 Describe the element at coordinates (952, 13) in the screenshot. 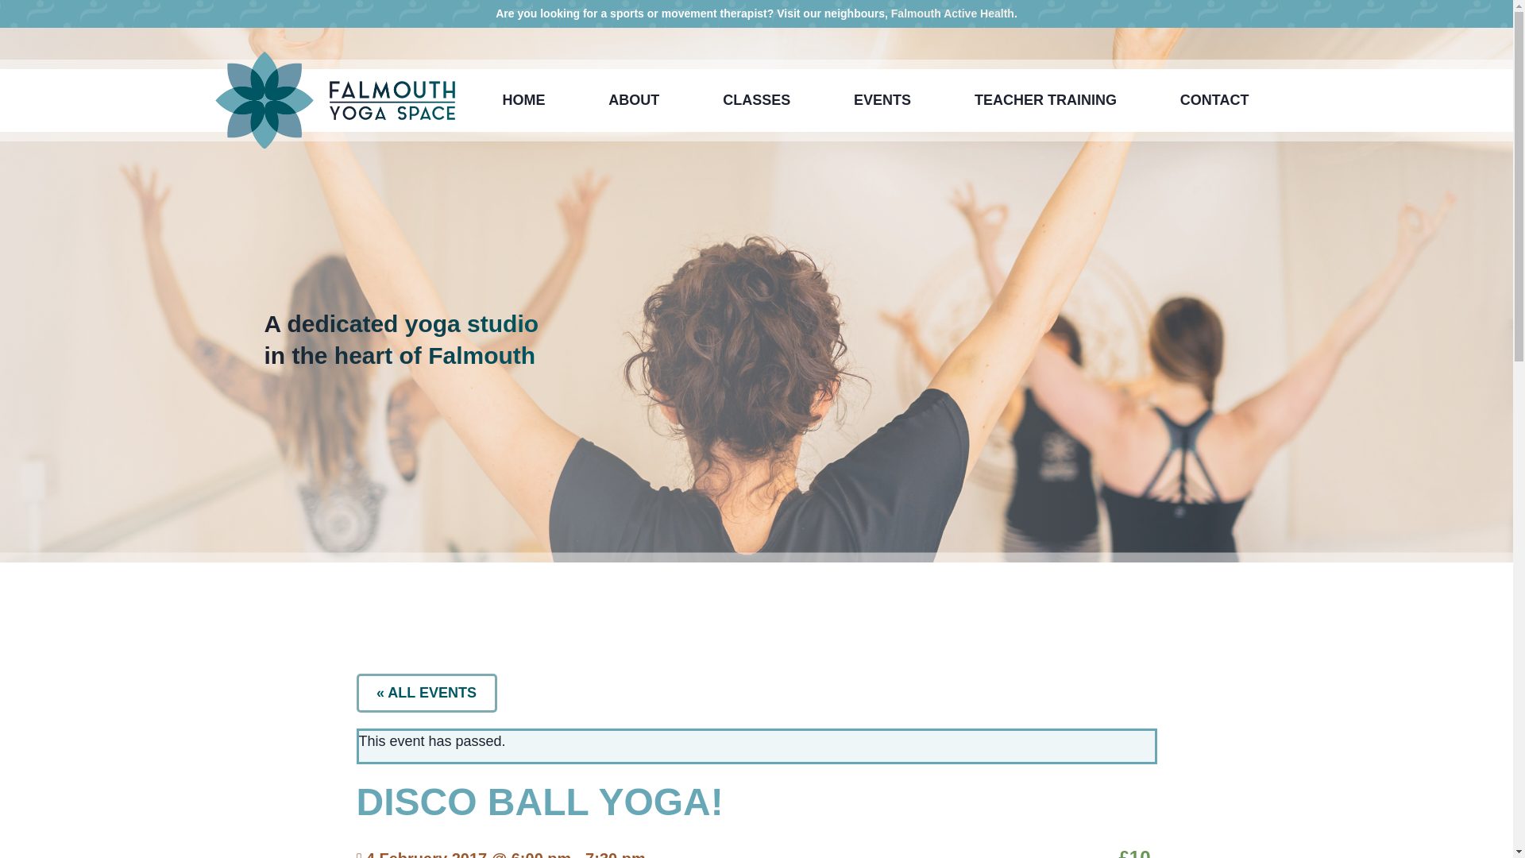

I see `Falmouth Active Health` at that location.